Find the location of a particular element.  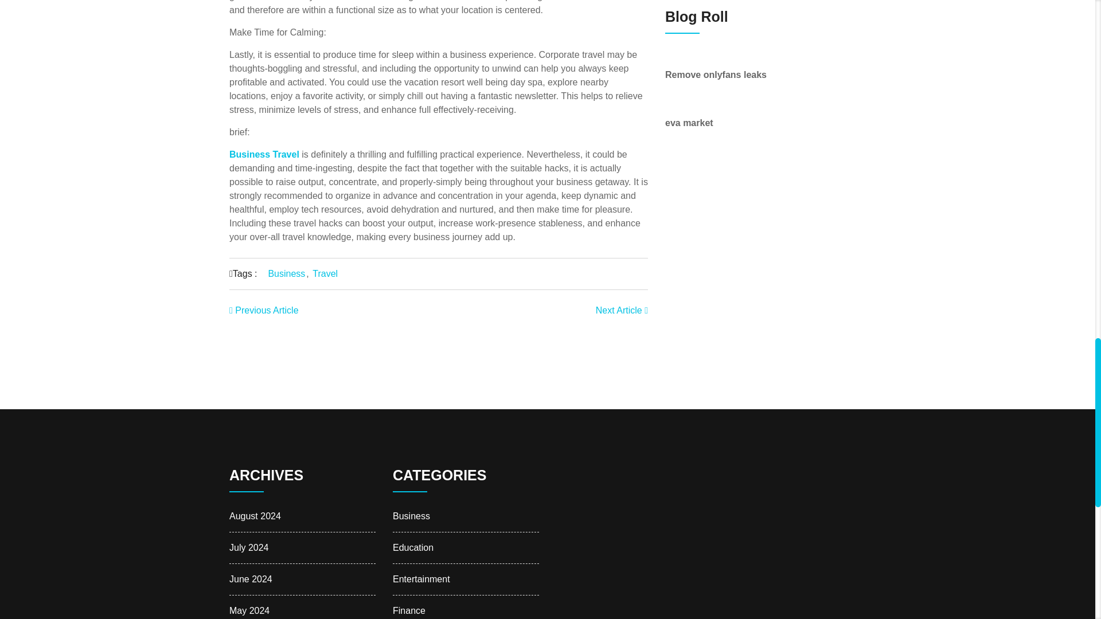

August 2024 is located at coordinates (255, 516).